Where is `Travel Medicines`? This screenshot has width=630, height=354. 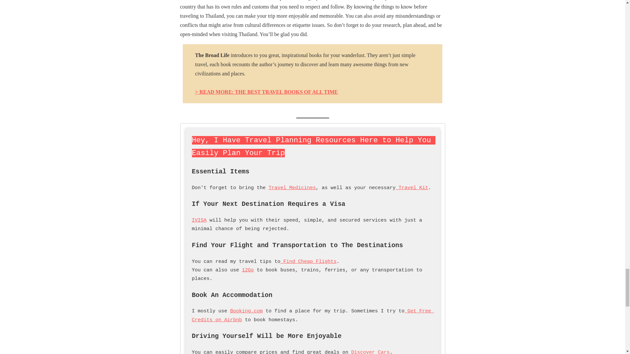 Travel Medicines is located at coordinates (292, 188).